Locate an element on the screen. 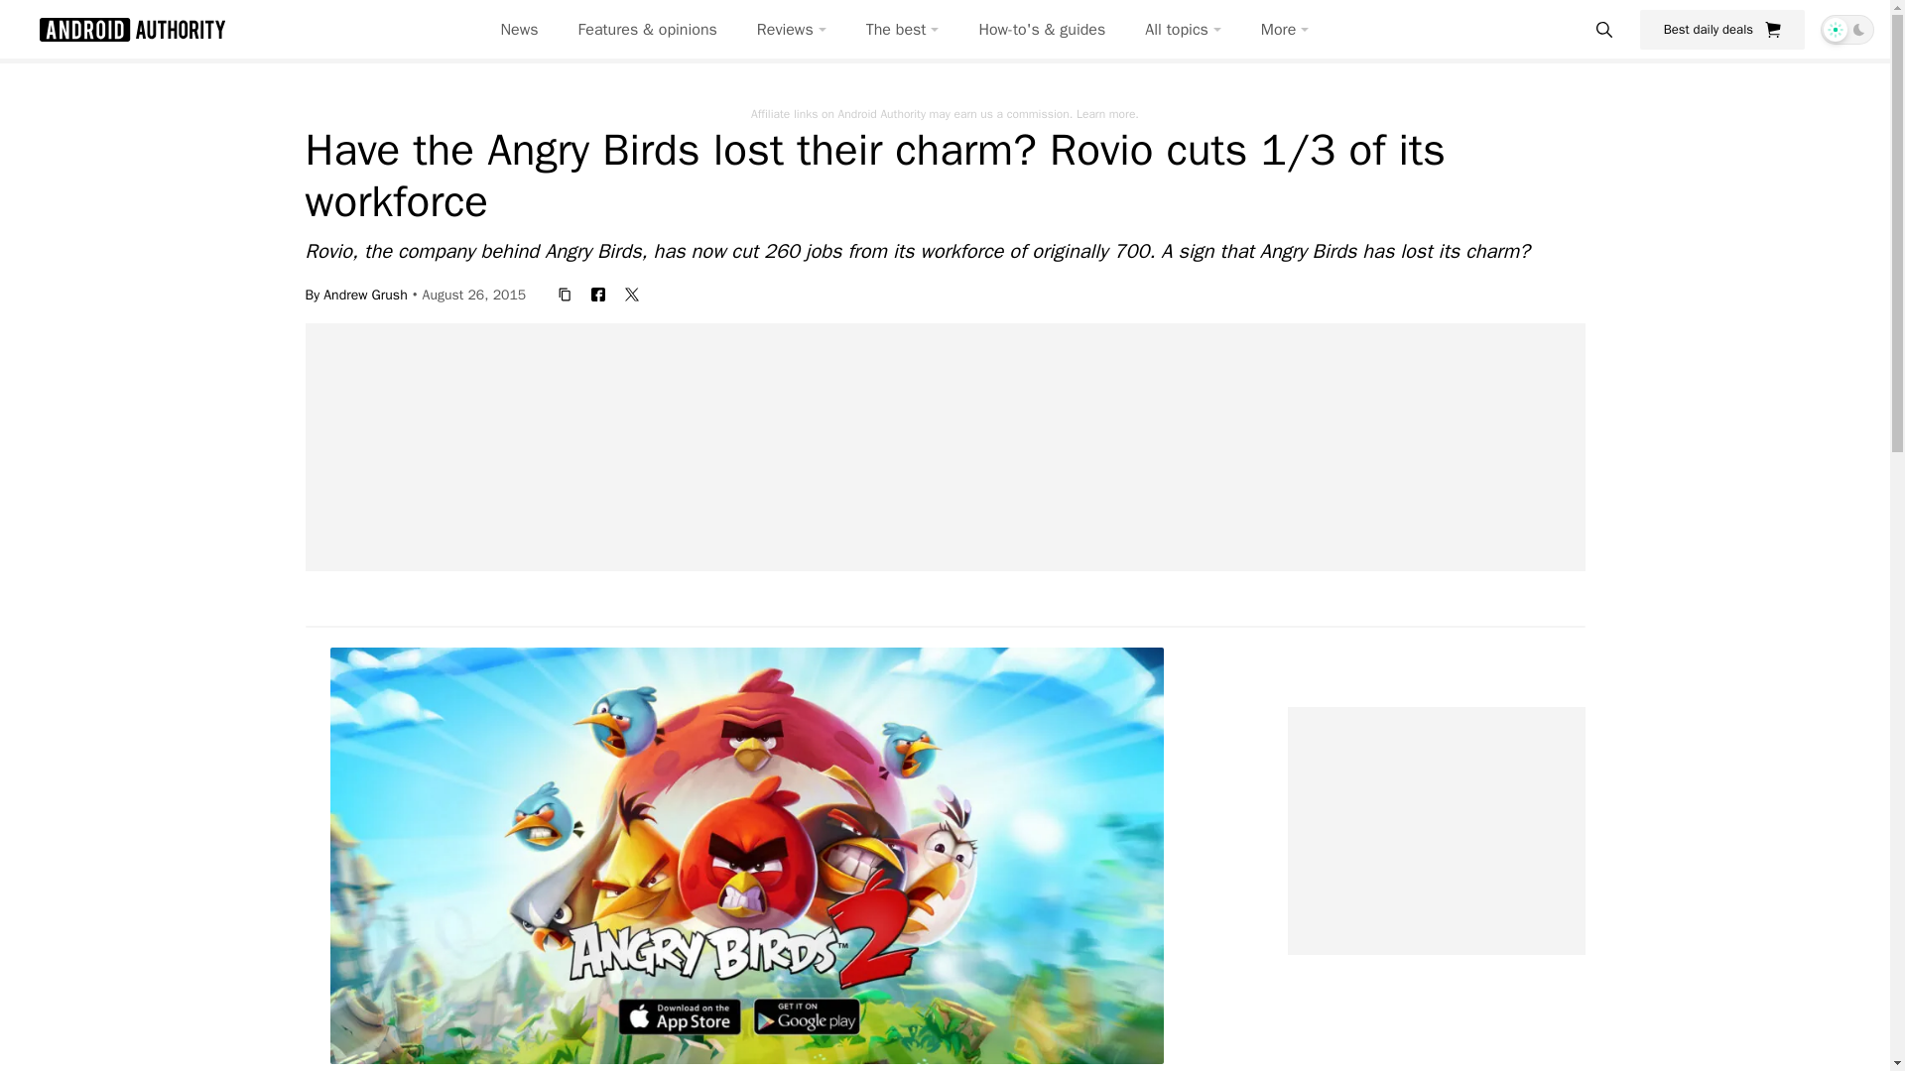 This screenshot has height=1071, width=1905. twitter is located at coordinates (632, 294).